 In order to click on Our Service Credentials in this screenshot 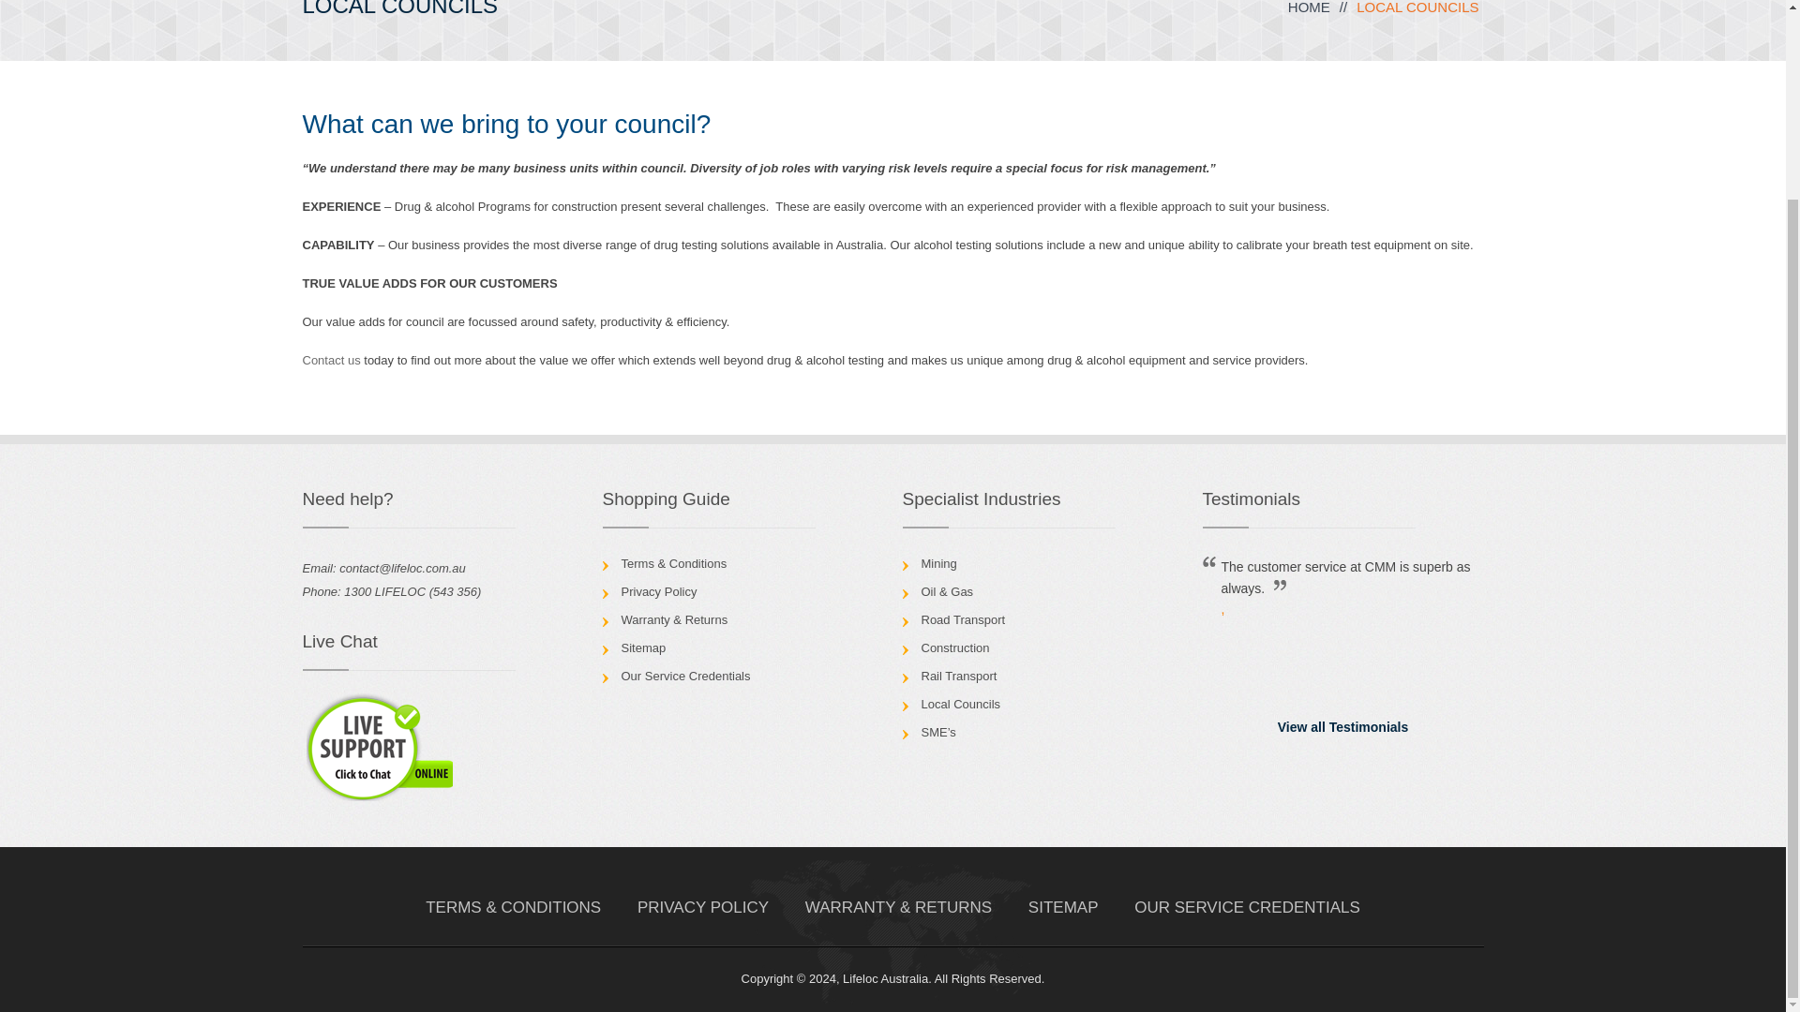, I will do `click(685, 676)`.